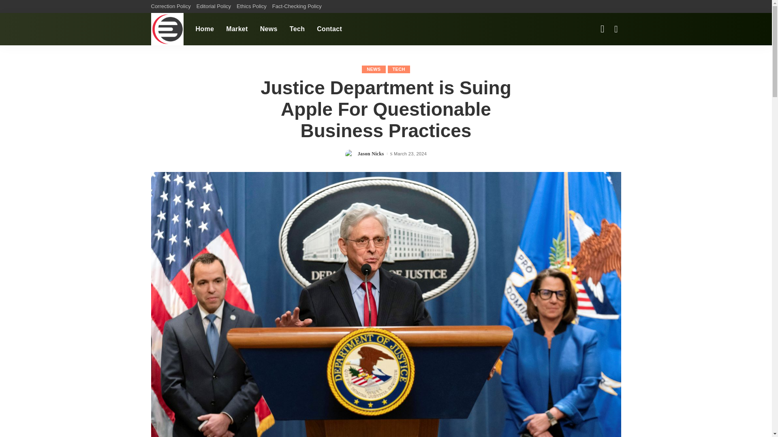 This screenshot has width=778, height=437. I want to click on Home, so click(205, 29).